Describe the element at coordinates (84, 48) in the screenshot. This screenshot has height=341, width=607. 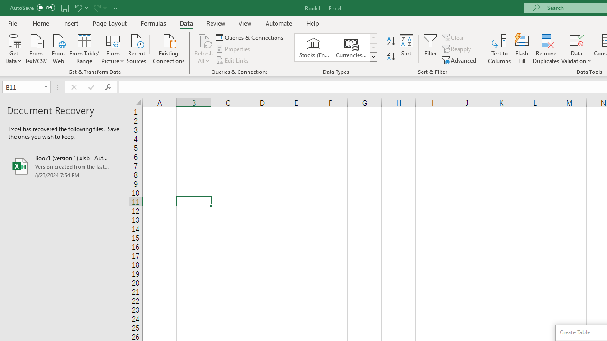
I see `From Table/Range` at that location.